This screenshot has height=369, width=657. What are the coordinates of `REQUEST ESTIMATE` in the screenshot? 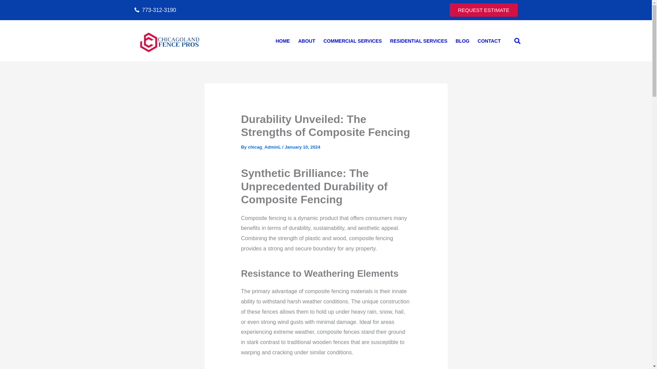 It's located at (483, 10).